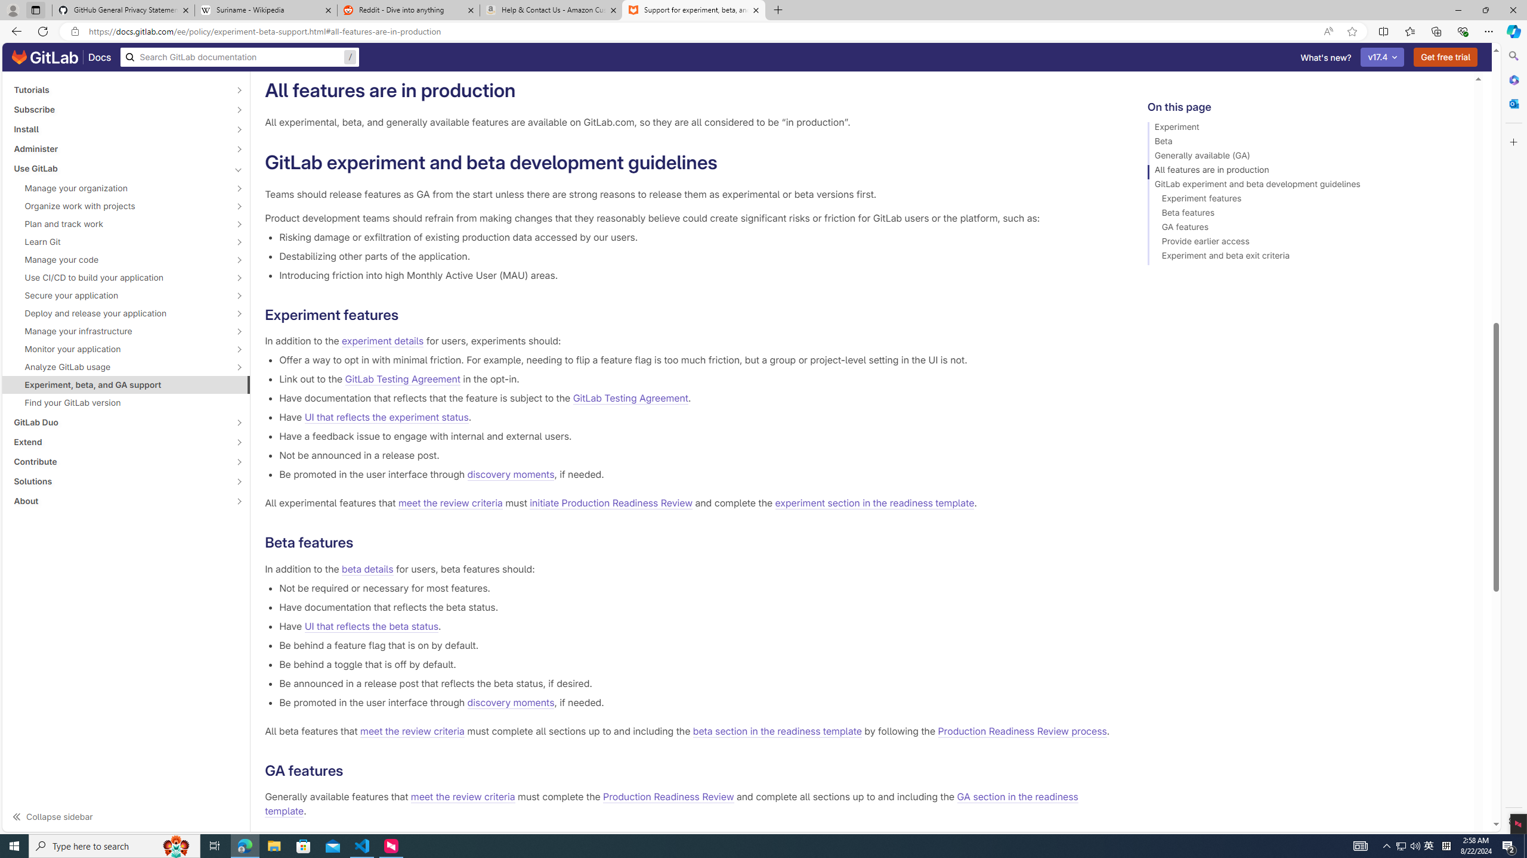 This screenshot has height=858, width=1527. What do you see at coordinates (1446, 57) in the screenshot?
I see `Get free trial` at bounding box center [1446, 57].